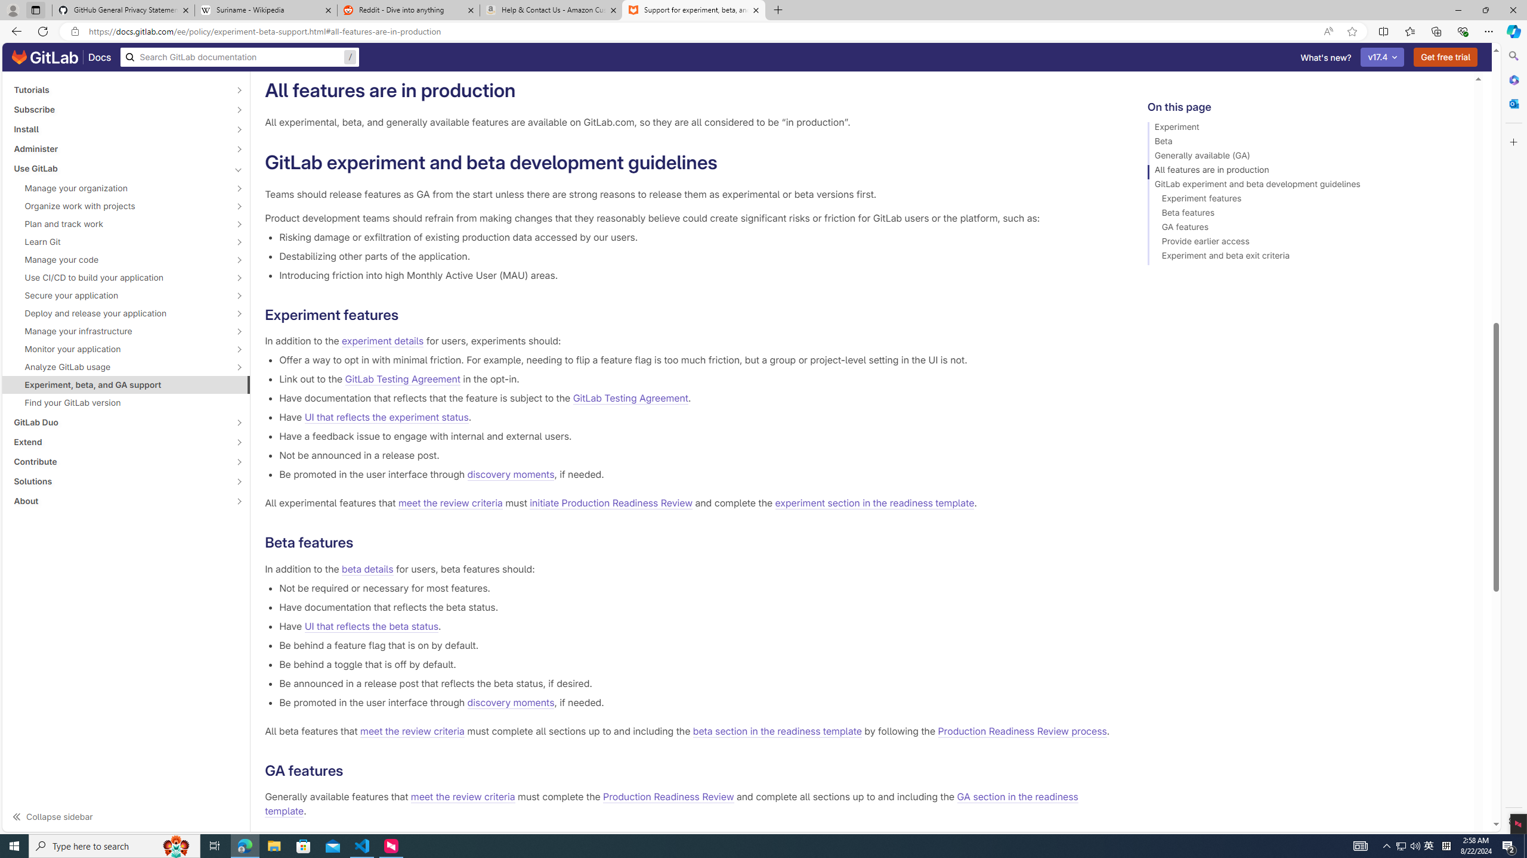 This screenshot has height=858, width=1527. What do you see at coordinates (1446, 57) in the screenshot?
I see `Get free trial` at bounding box center [1446, 57].